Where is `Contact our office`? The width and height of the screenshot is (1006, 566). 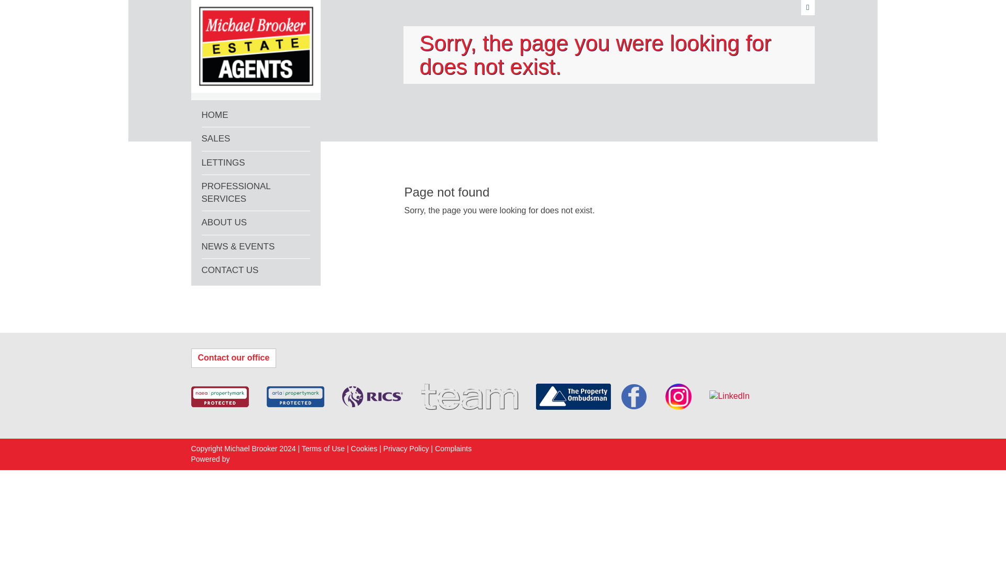
Contact our office is located at coordinates (233, 358).